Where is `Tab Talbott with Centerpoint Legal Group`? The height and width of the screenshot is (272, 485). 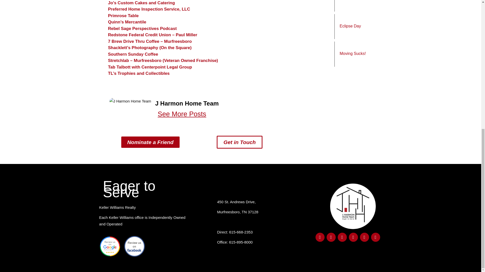 Tab Talbott with Centerpoint Legal Group is located at coordinates (150, 67).